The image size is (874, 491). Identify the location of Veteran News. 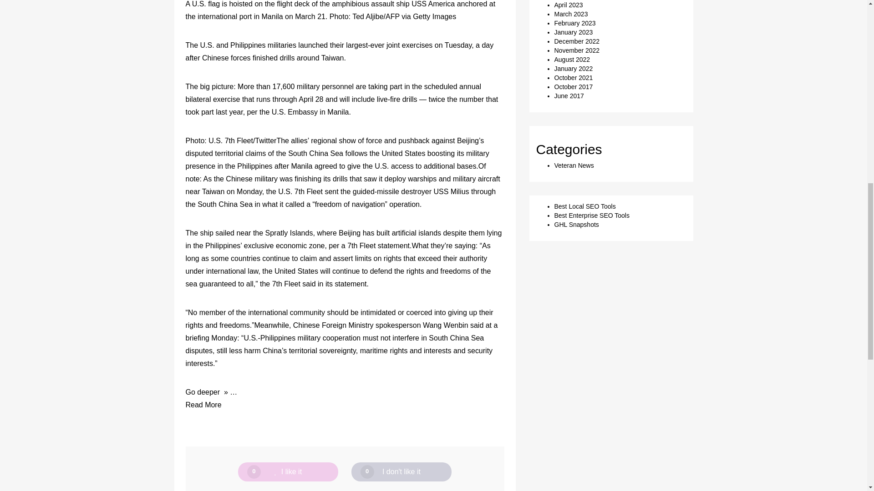
(574, 165).